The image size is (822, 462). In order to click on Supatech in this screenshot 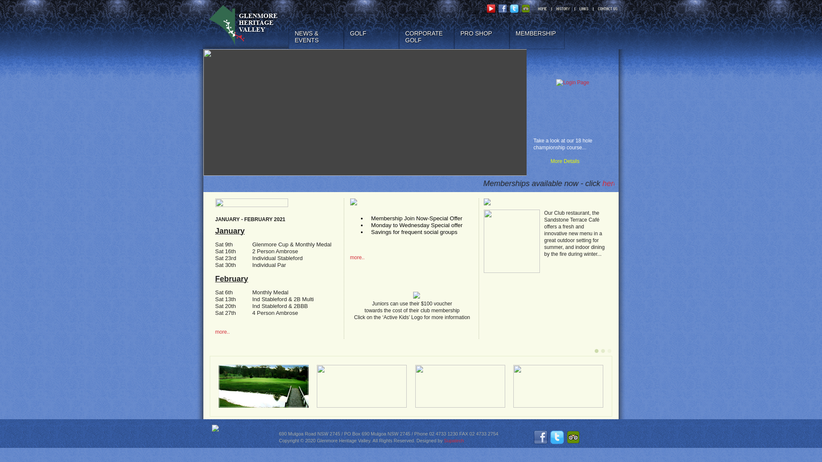, I will do `click(454, 441)`.